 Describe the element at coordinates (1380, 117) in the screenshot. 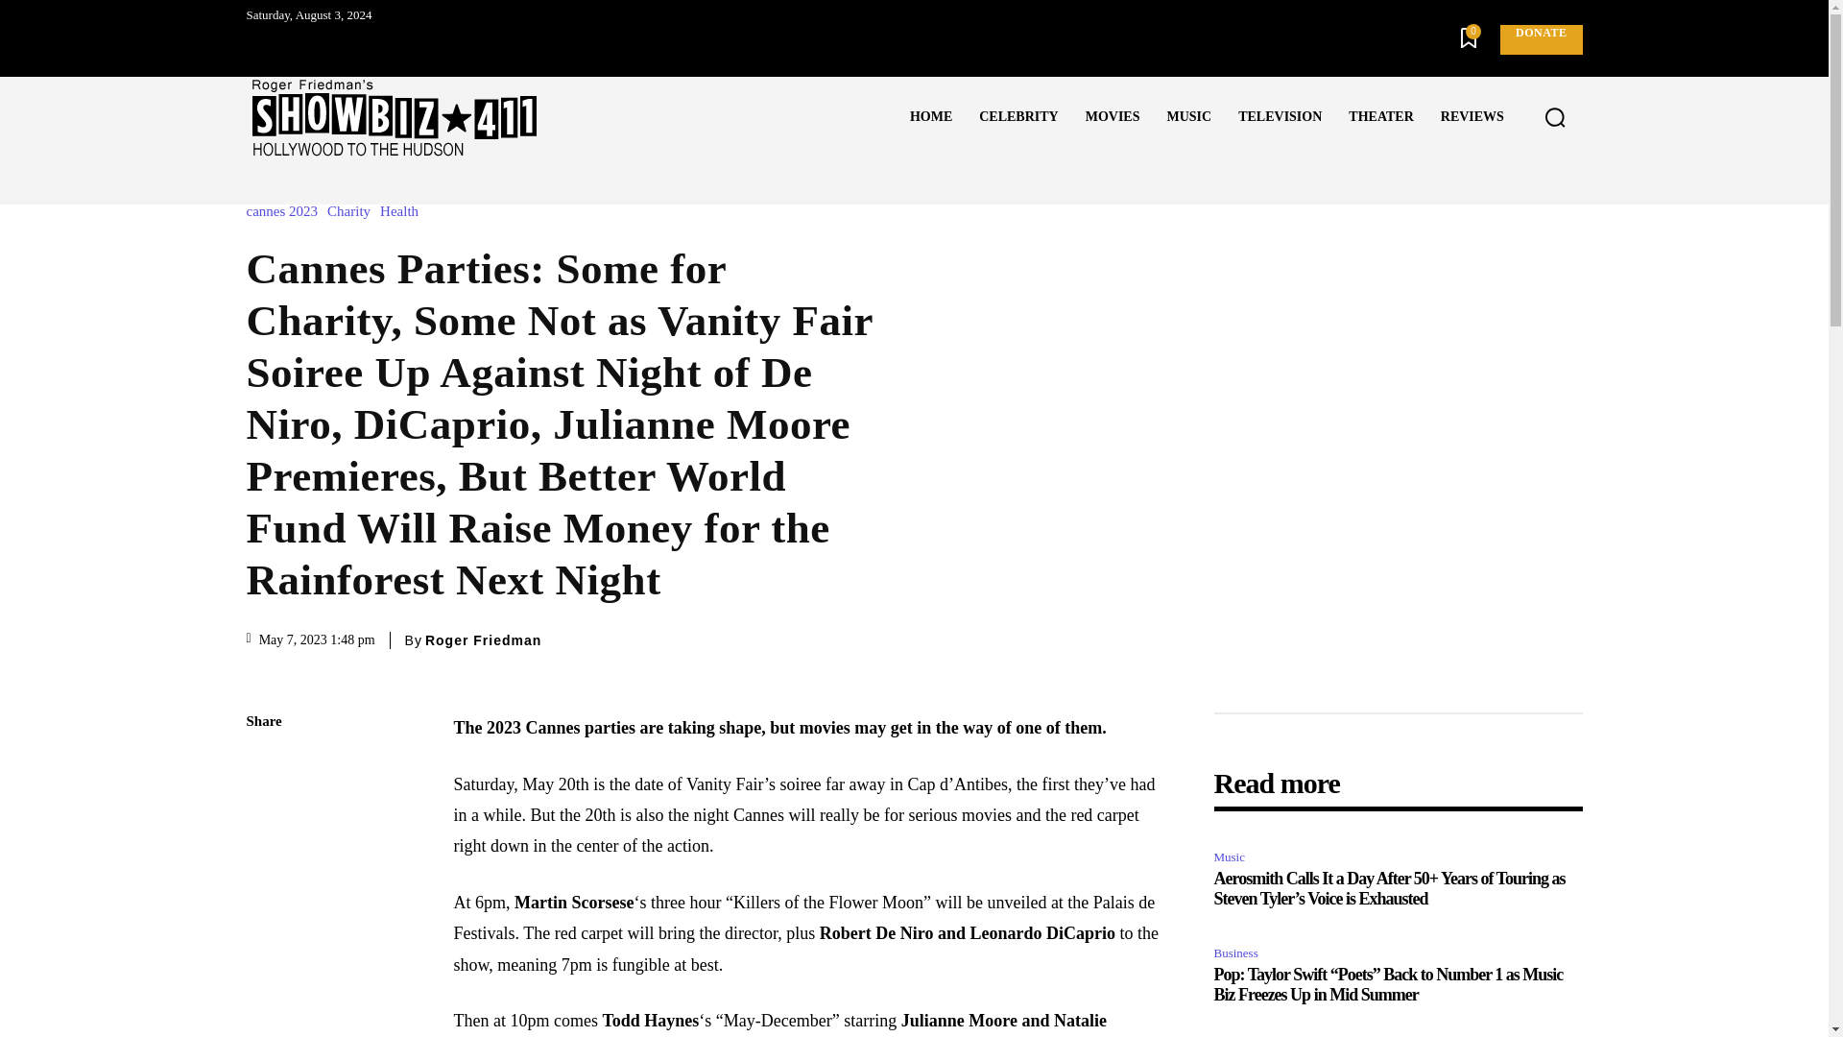

I see `THEATER` at that location.